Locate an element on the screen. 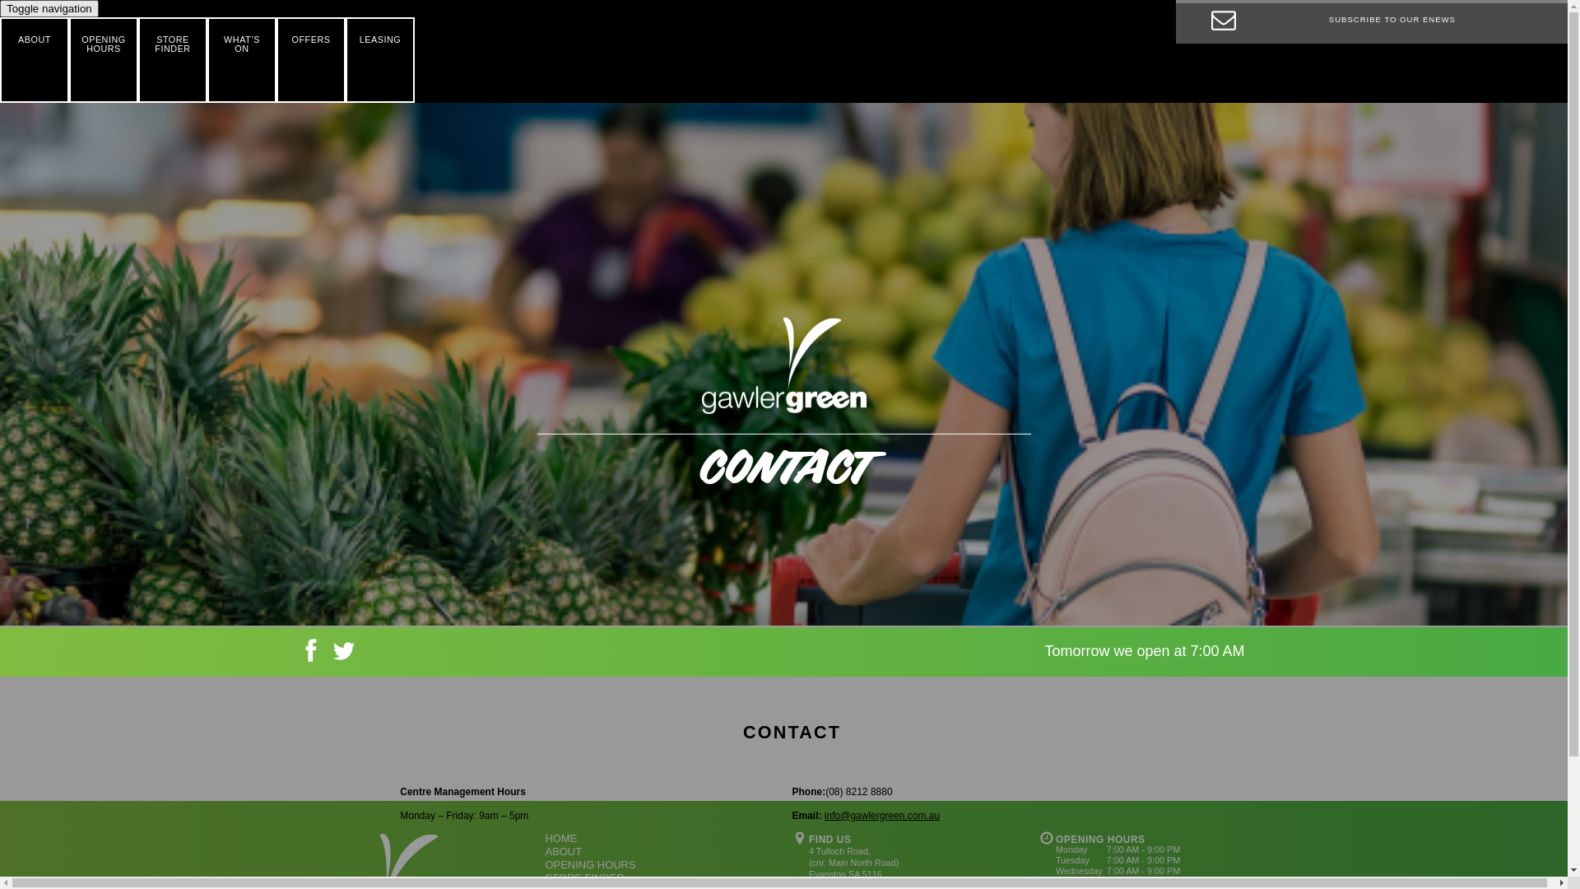  STORE FINDER is located at coordinates (584, 877).